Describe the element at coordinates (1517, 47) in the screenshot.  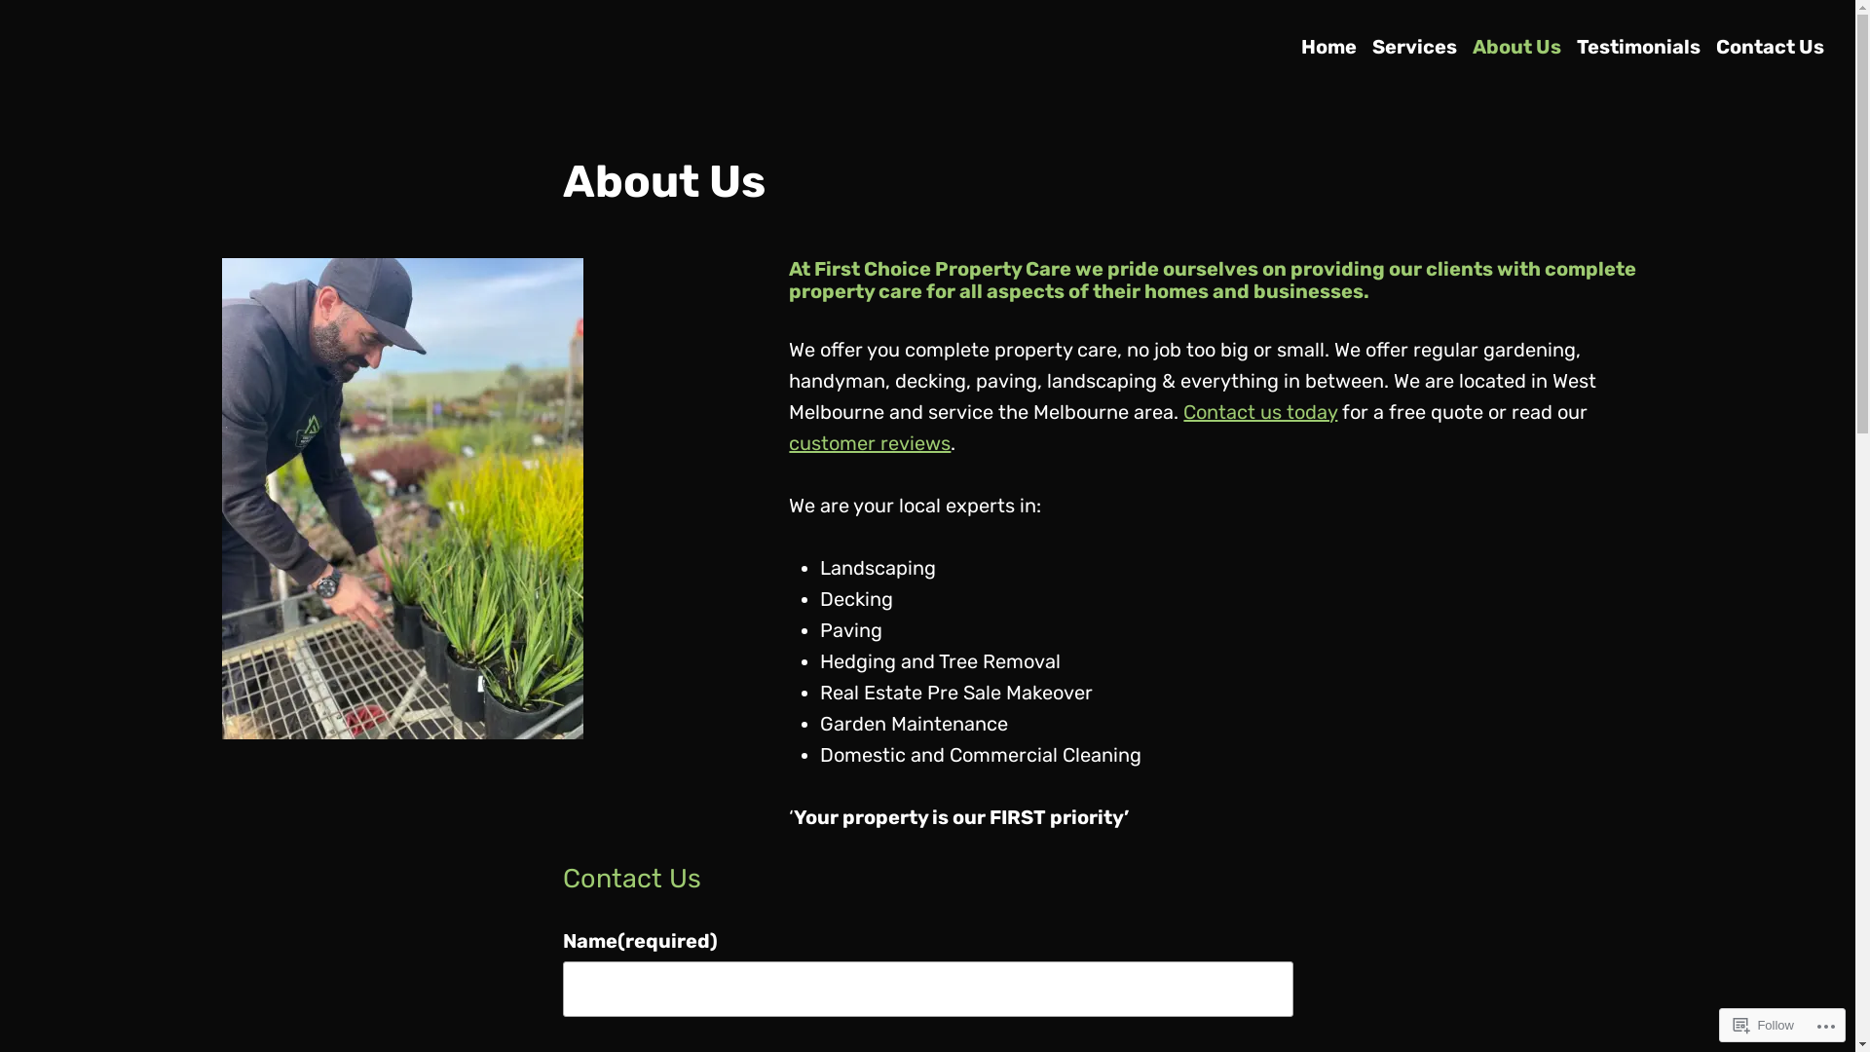
I see `About Us` at that location.